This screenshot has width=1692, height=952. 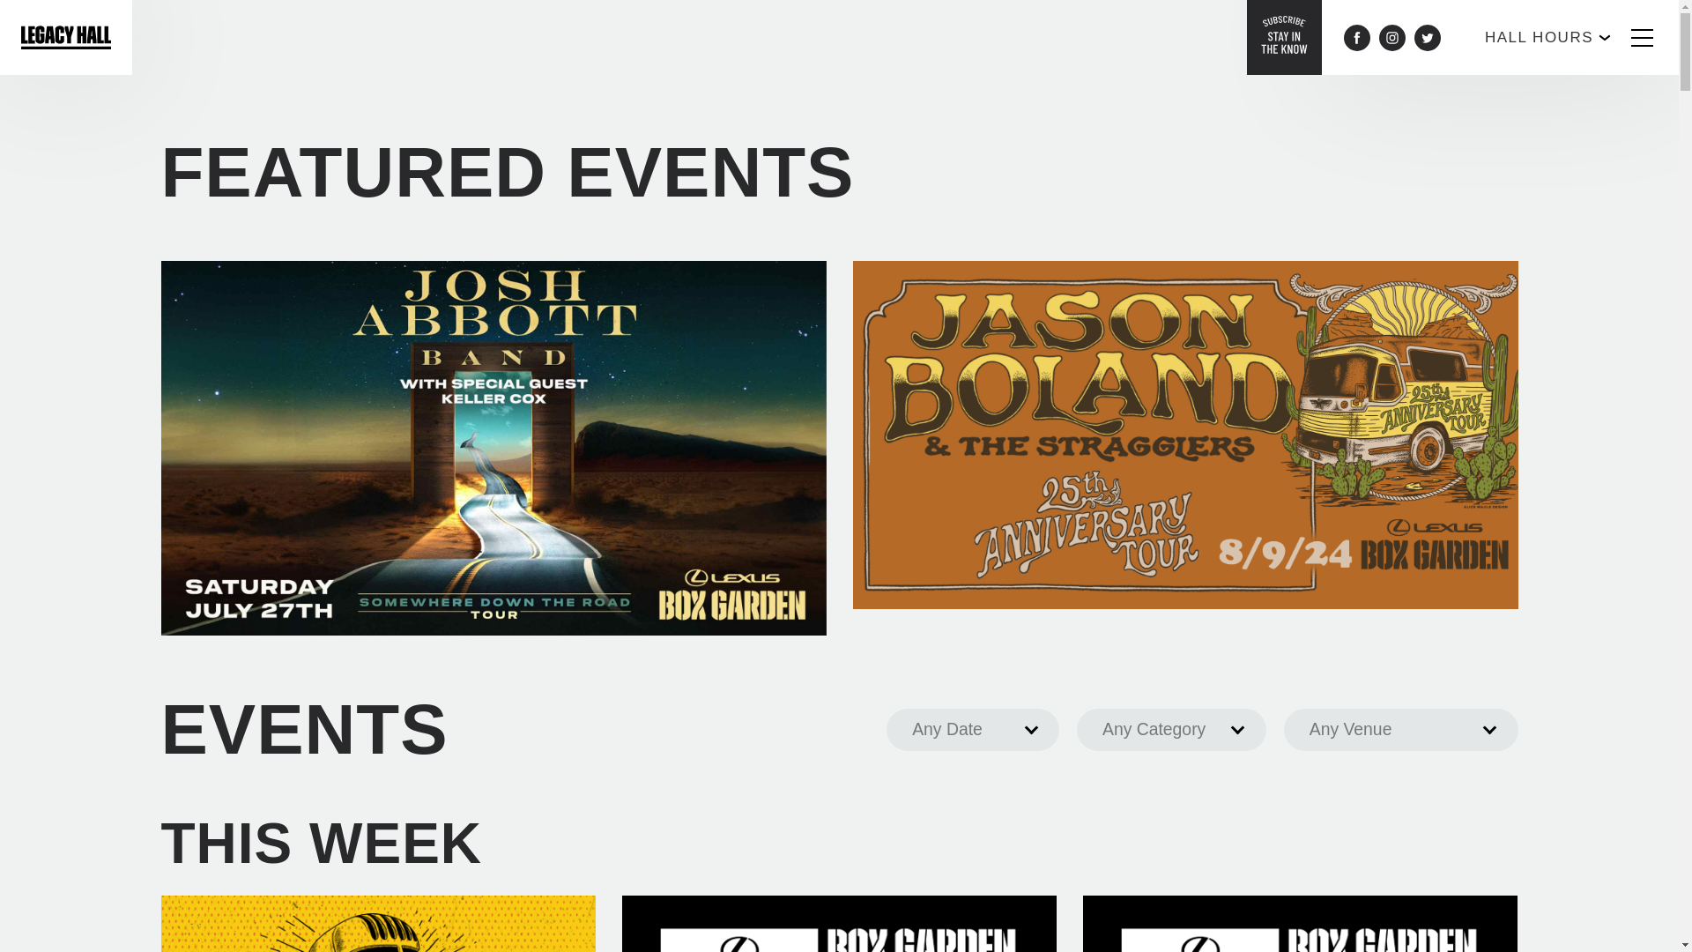 I want to click on Stay in the know, so click(x=1284, y=37).